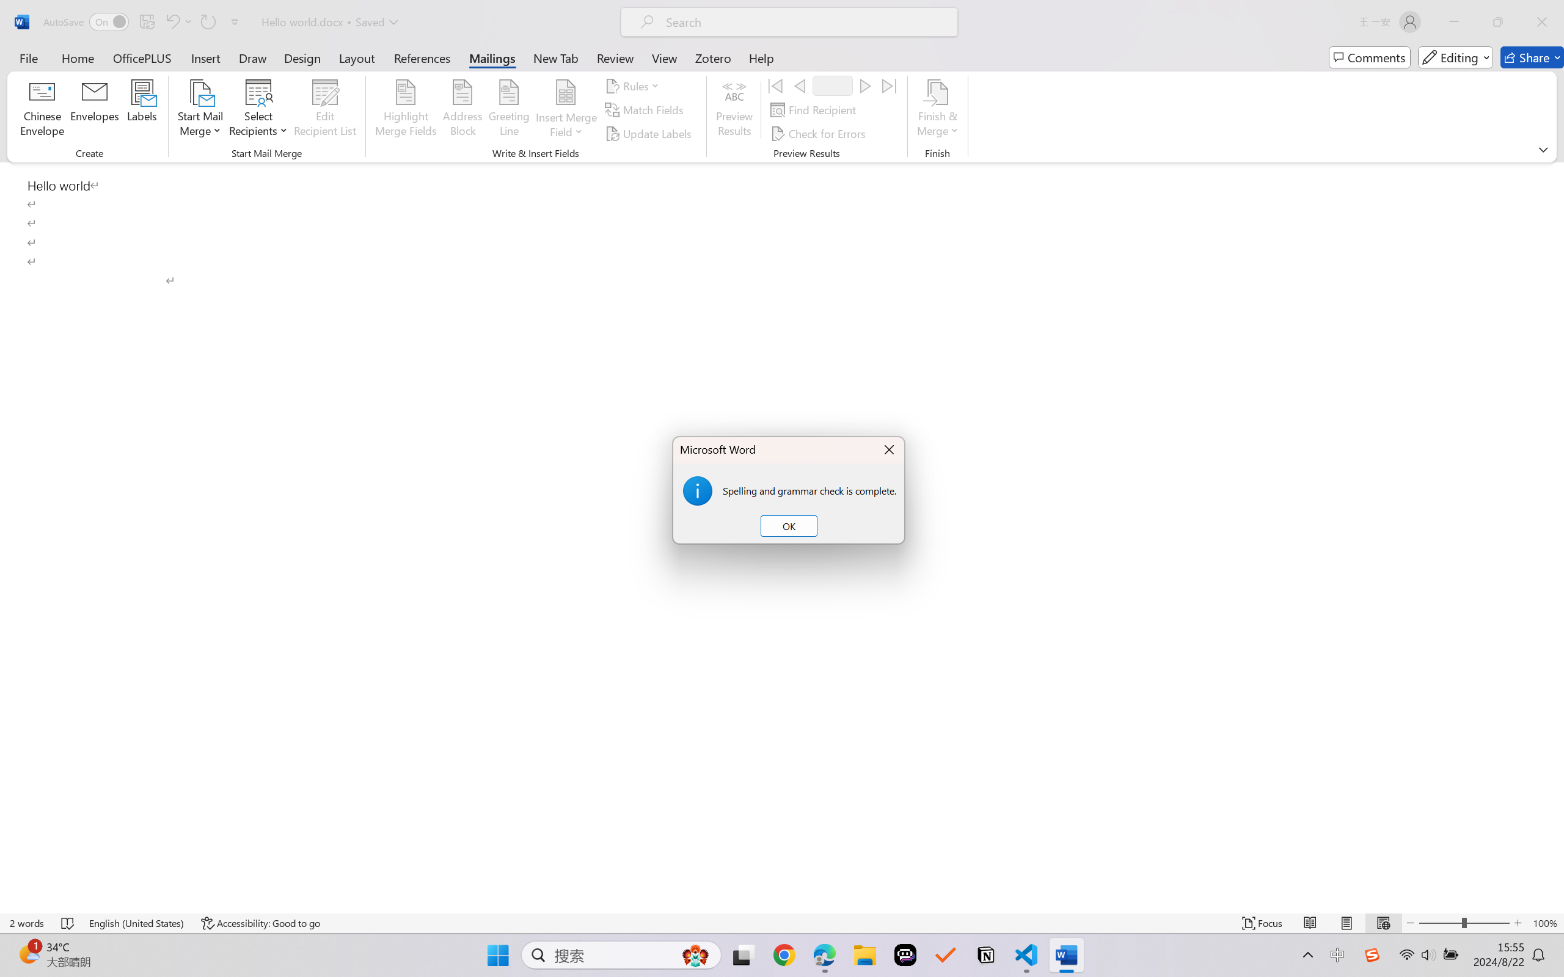 The width and height of the screenshot is (1564, 977). What do you see at coordinates (142, 110) in the screenshot?
I see `Labels...` at bounding box center [142, 110].